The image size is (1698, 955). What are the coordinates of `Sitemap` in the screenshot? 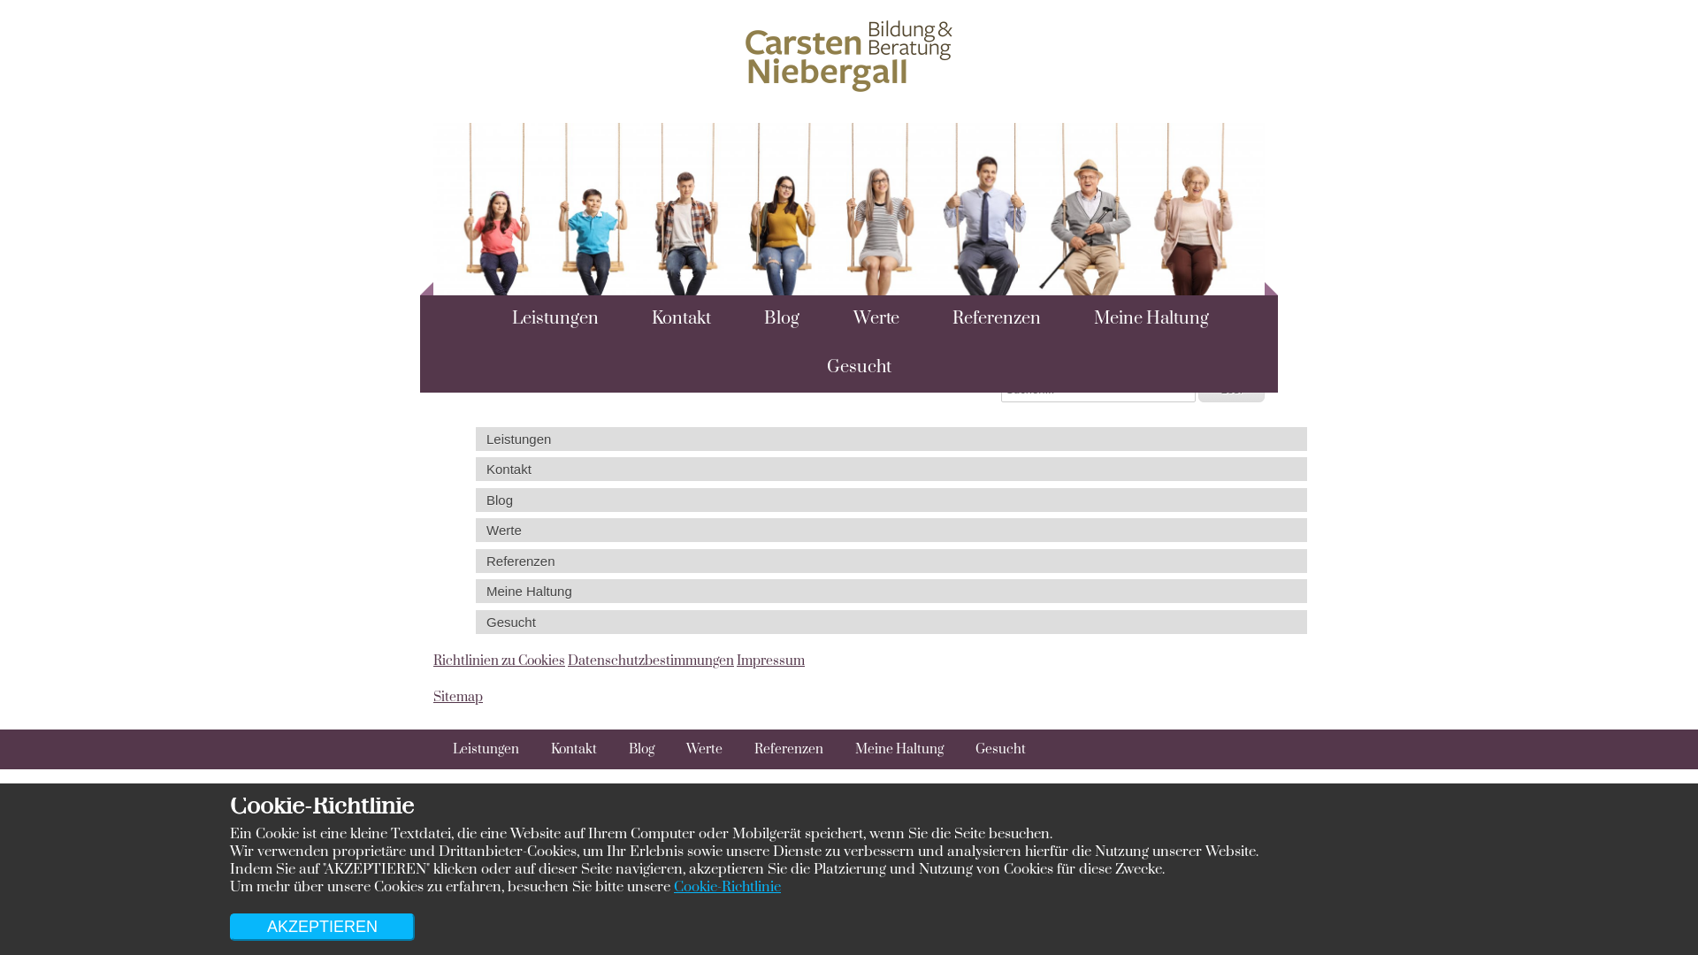 It's located at (458, 697).